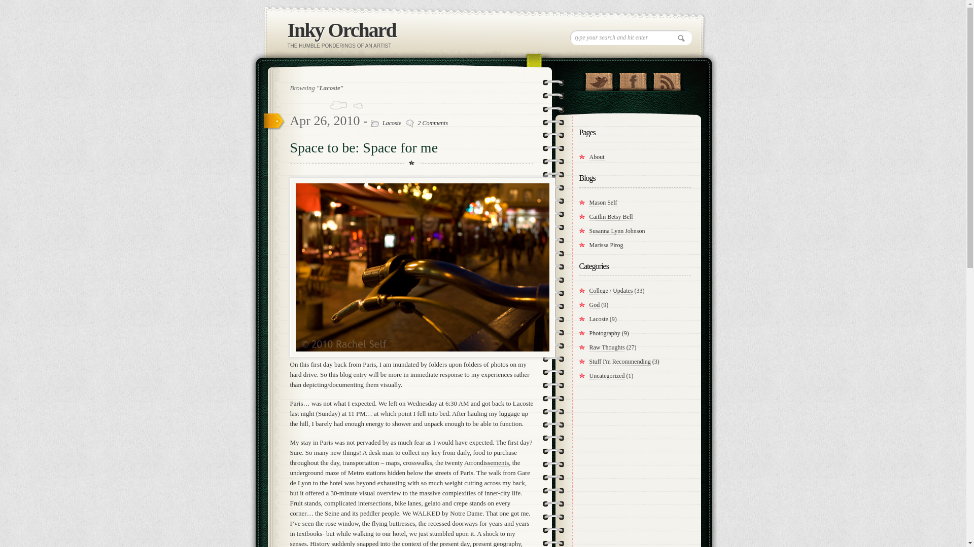  I want to click on RSS, so click(667, 79).